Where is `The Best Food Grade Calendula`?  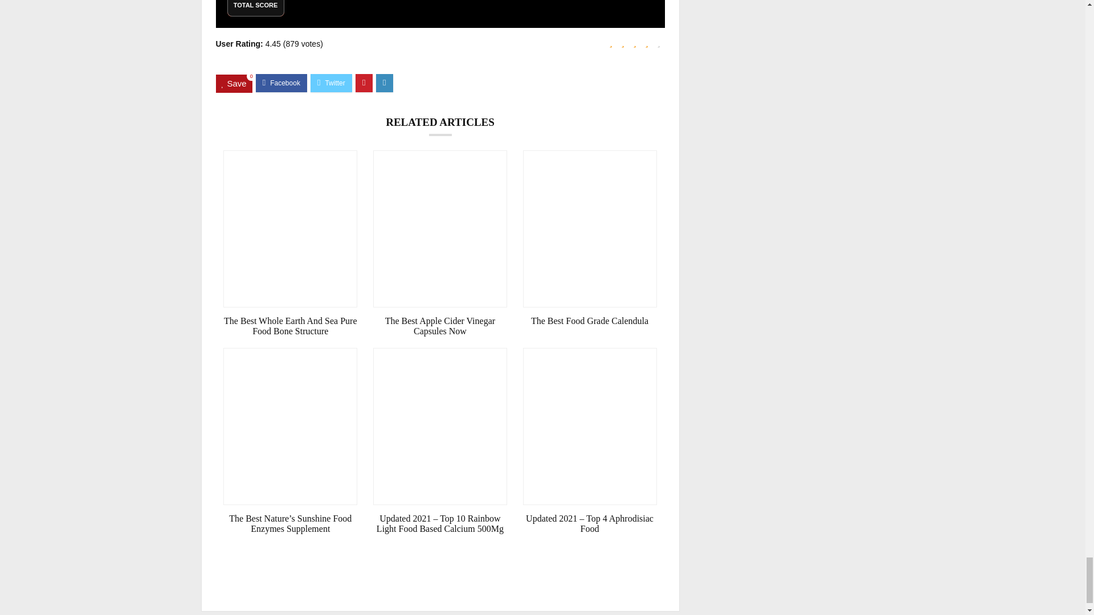 The Best Food Grade Calendula is located at coordinates (590, 321).